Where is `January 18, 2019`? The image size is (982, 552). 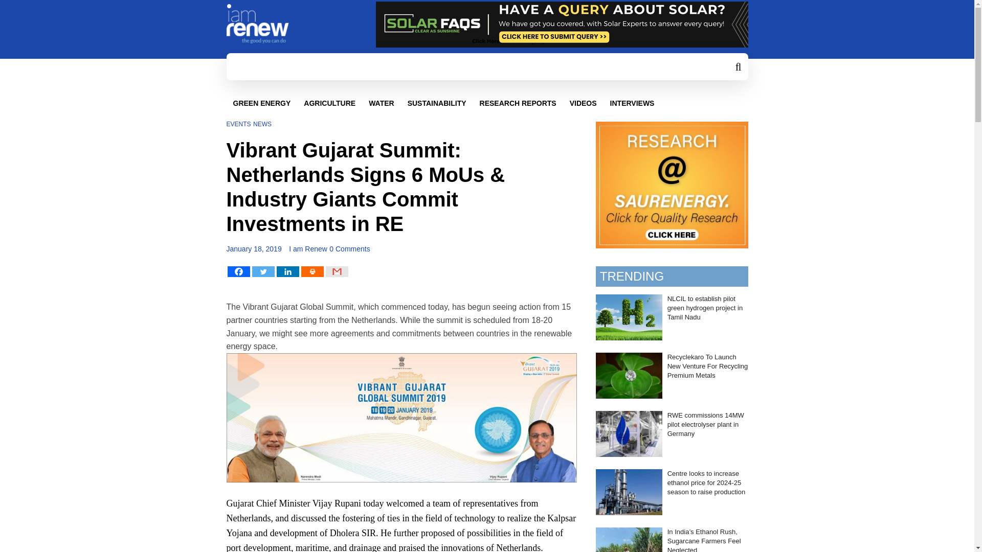
January 18, 2019 is located at coordinates (253, 248).